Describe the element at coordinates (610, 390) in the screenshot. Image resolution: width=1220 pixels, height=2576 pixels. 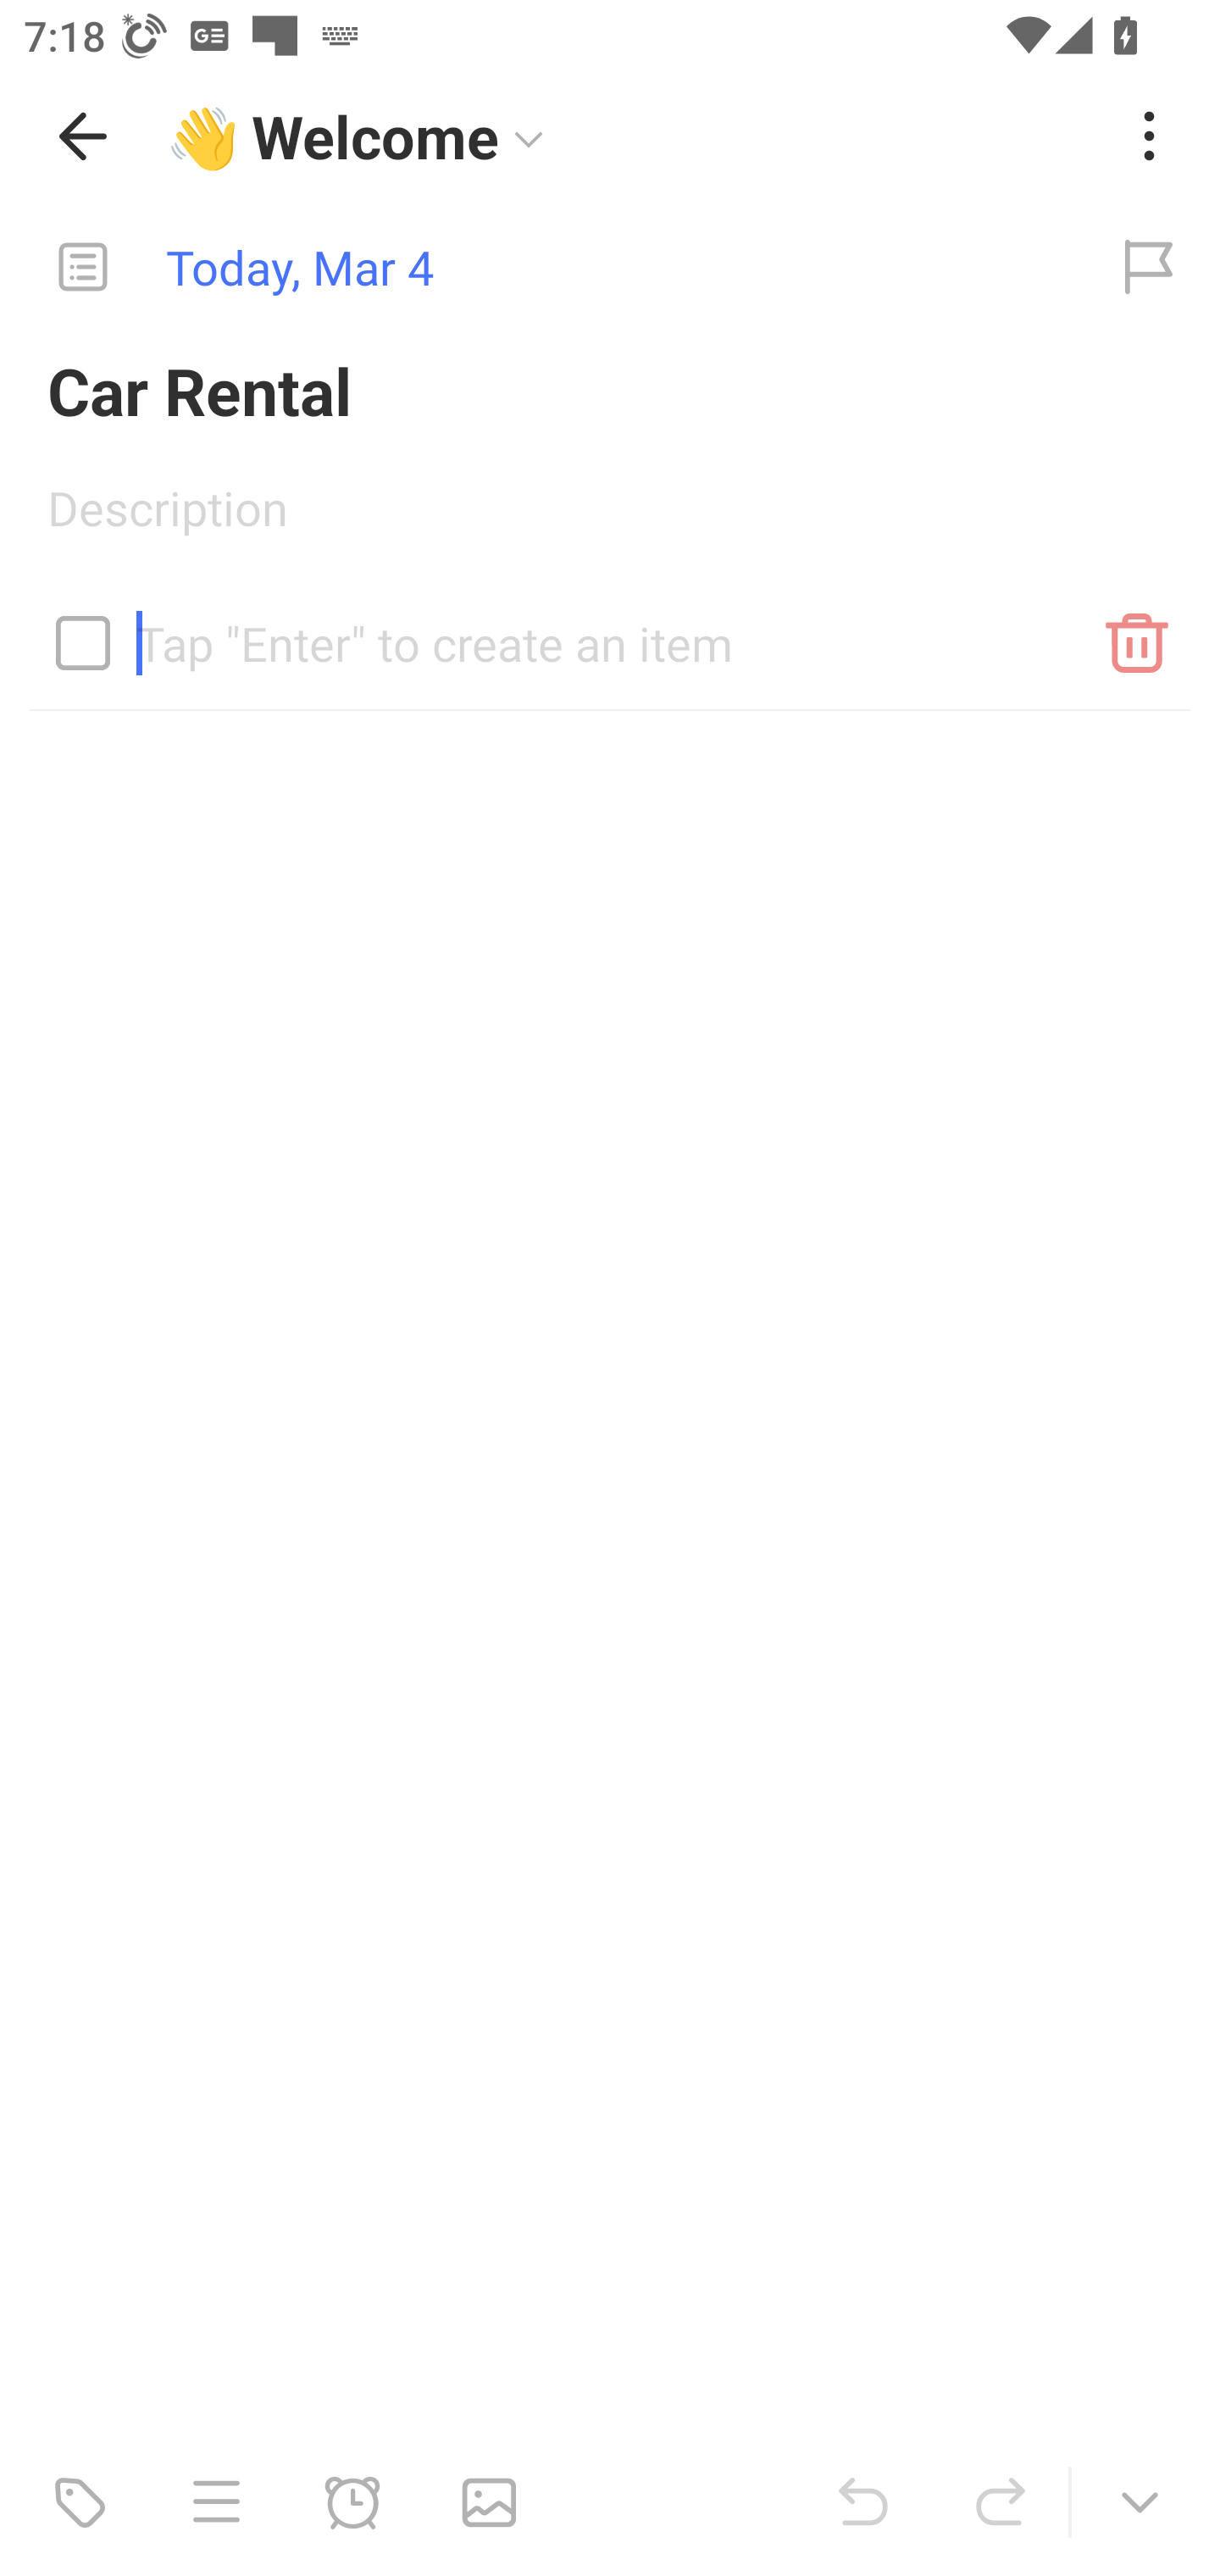
I see `Car Rental` at that location.